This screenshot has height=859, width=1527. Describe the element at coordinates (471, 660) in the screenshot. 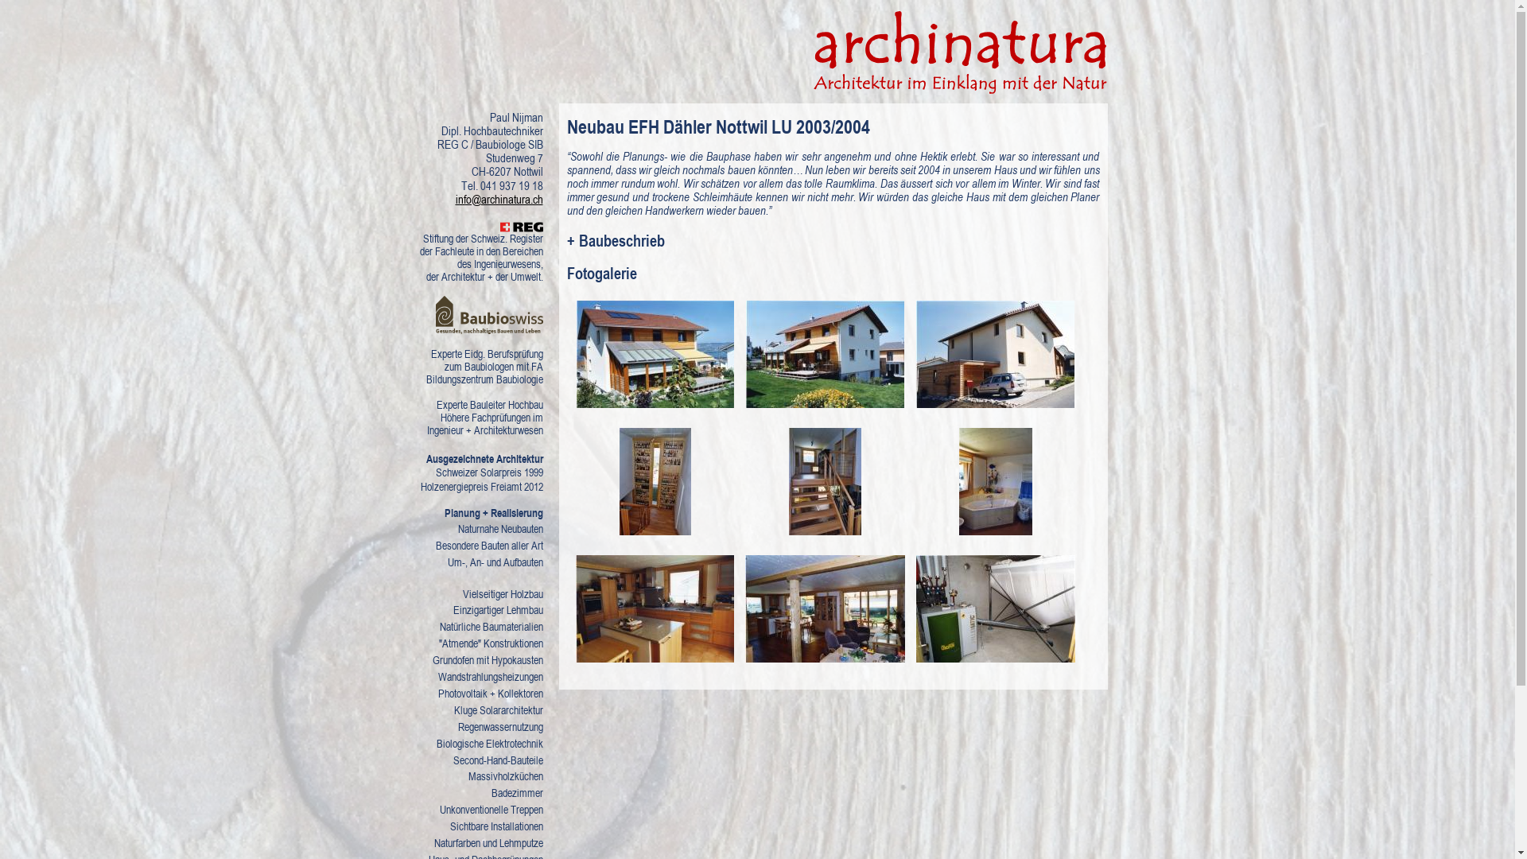

I see `Grundofen mit Hypokausten` at that location.